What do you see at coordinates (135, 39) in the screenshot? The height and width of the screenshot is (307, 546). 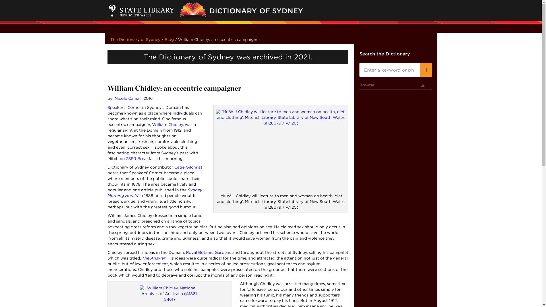 I see `The Dictionary of Sydney` at bounding box center [135, 39].